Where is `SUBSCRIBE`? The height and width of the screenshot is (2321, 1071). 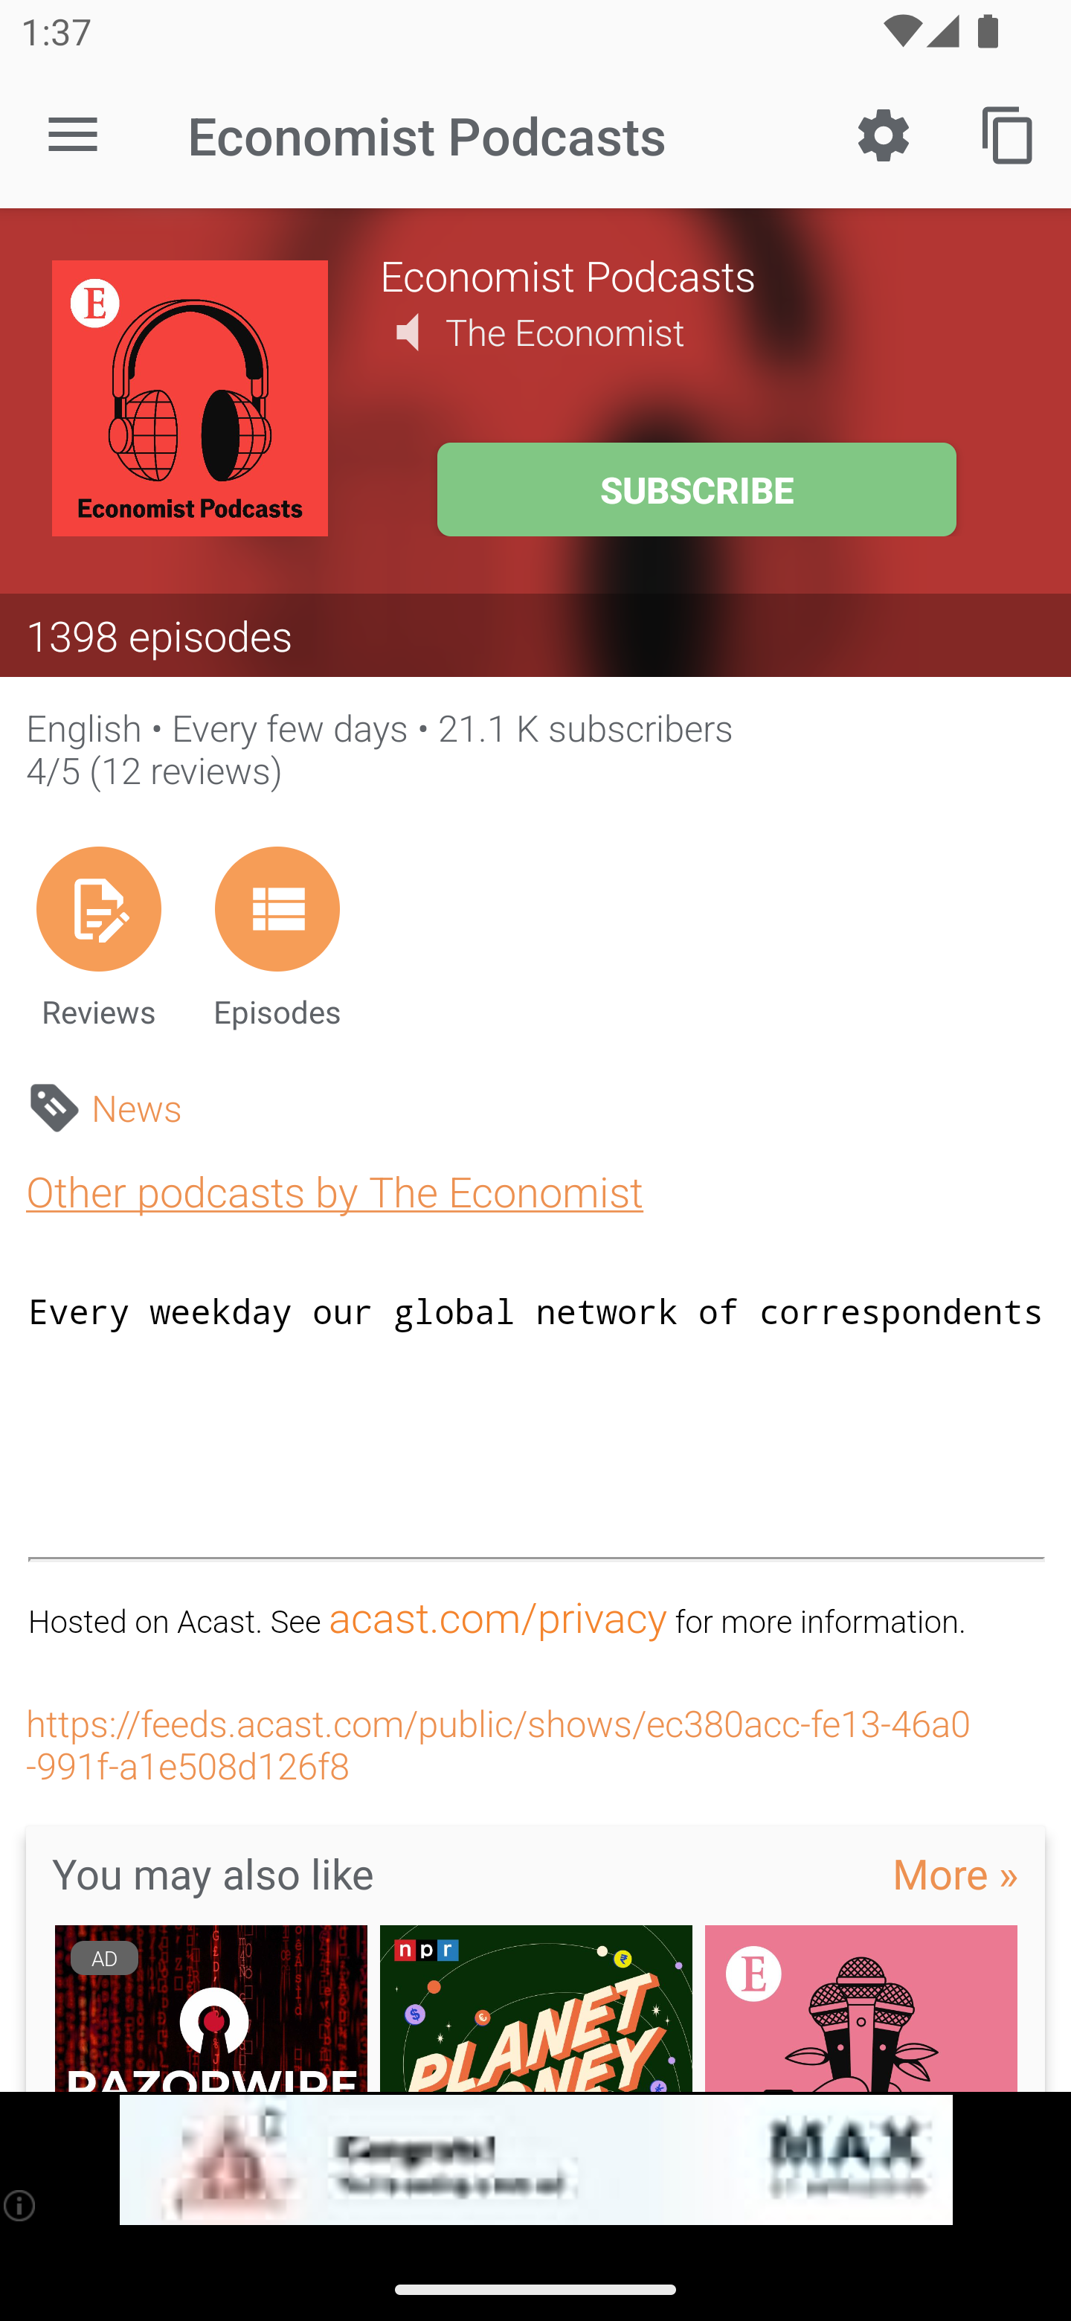
SUBSCRIBE is located at coordinates (696, 489).